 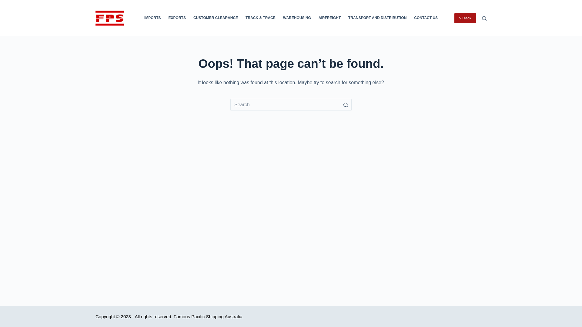 What do you see at coordinates (378, 18) in the screenshot?
I see `TRANSPORT AND DISTRIBUTION` at bounding box center [378, 18].